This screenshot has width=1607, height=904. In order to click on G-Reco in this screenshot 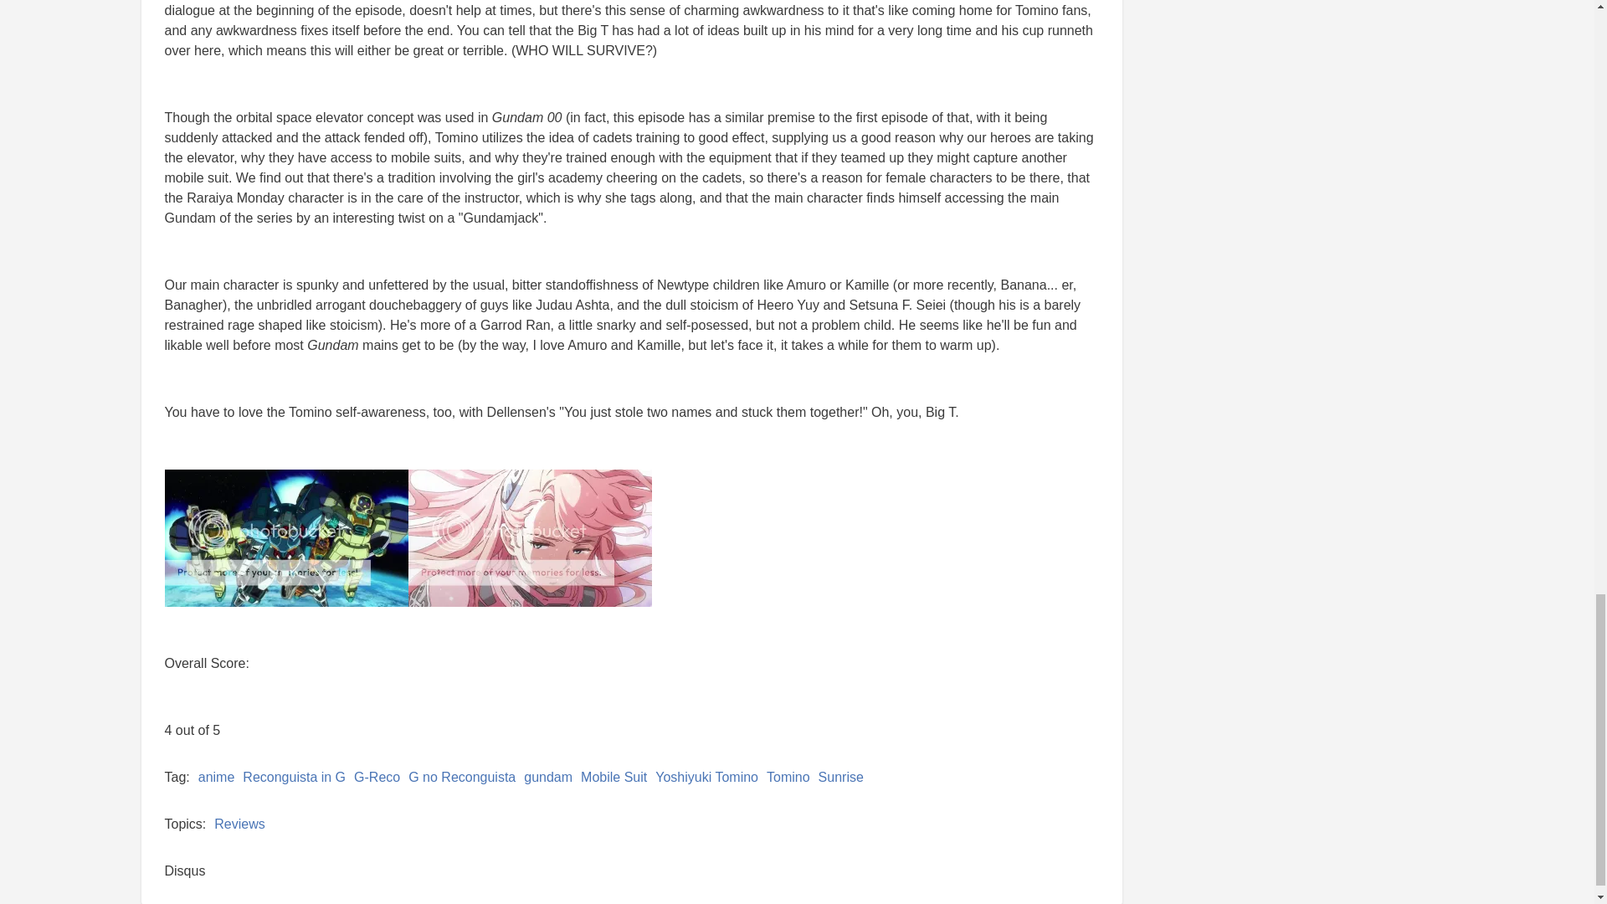, I will do `click(377, 777)`.